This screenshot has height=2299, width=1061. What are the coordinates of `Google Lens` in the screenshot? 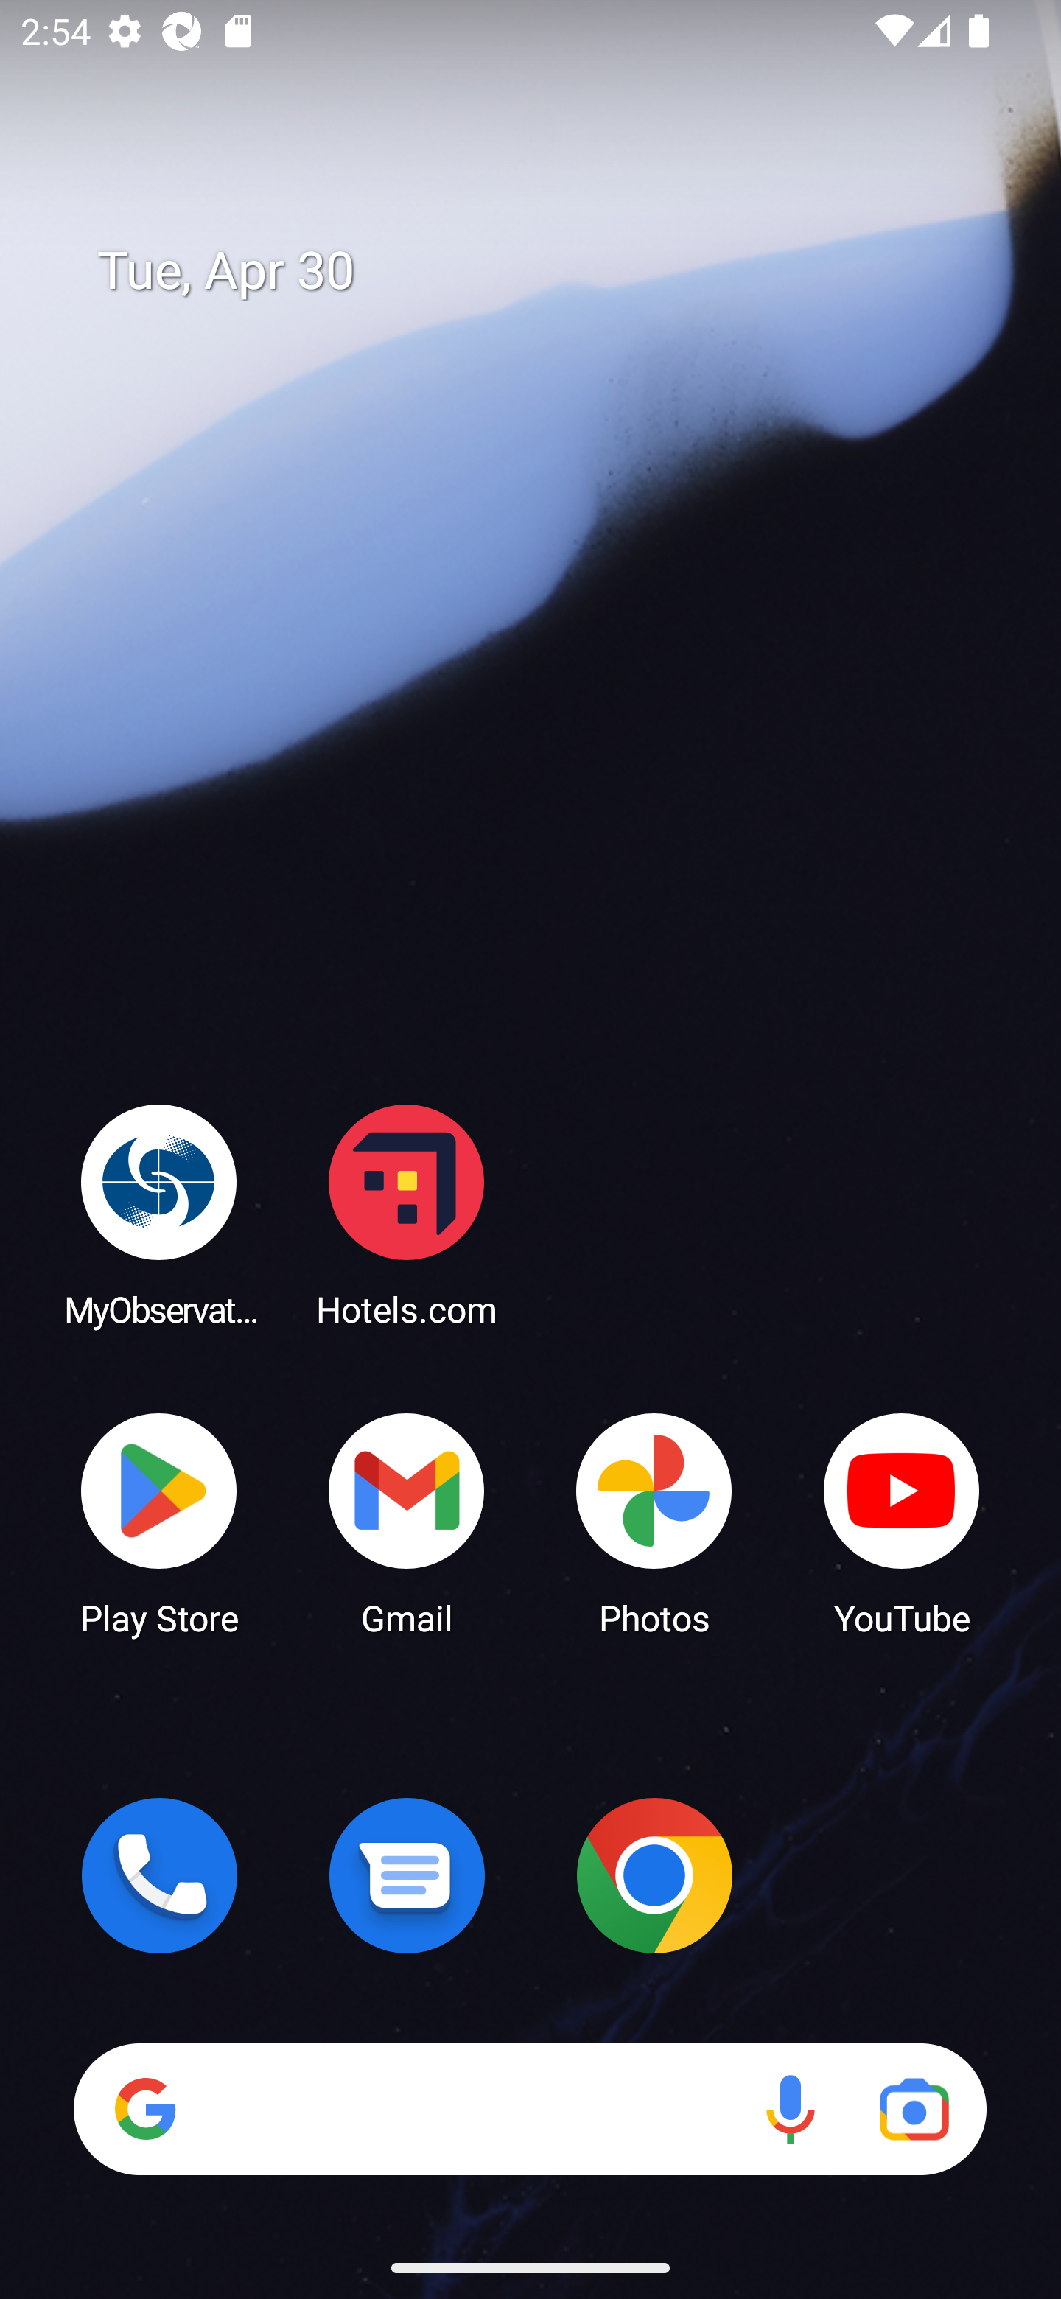 It's located at (914, 2109).